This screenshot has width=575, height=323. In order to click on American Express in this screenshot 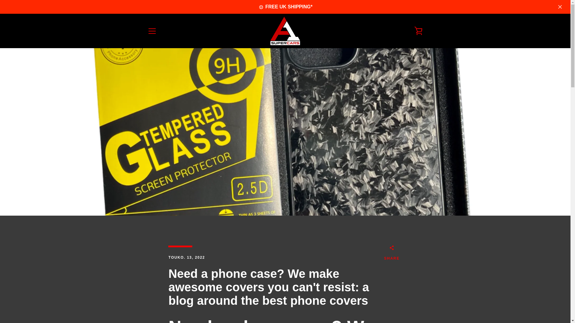, I will do `click(349, 298)`.